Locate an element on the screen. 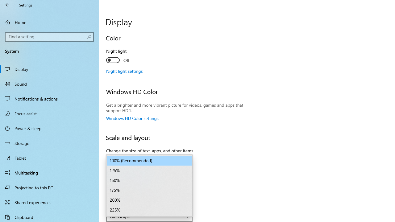  Windows HD Color settings is located at coordinates (132, 118).